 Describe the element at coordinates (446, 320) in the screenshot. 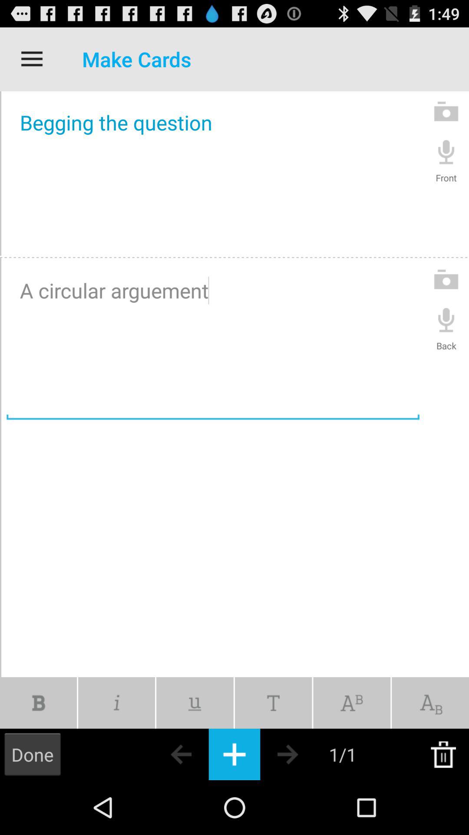

I see `select the symbol which is above back` at that location.